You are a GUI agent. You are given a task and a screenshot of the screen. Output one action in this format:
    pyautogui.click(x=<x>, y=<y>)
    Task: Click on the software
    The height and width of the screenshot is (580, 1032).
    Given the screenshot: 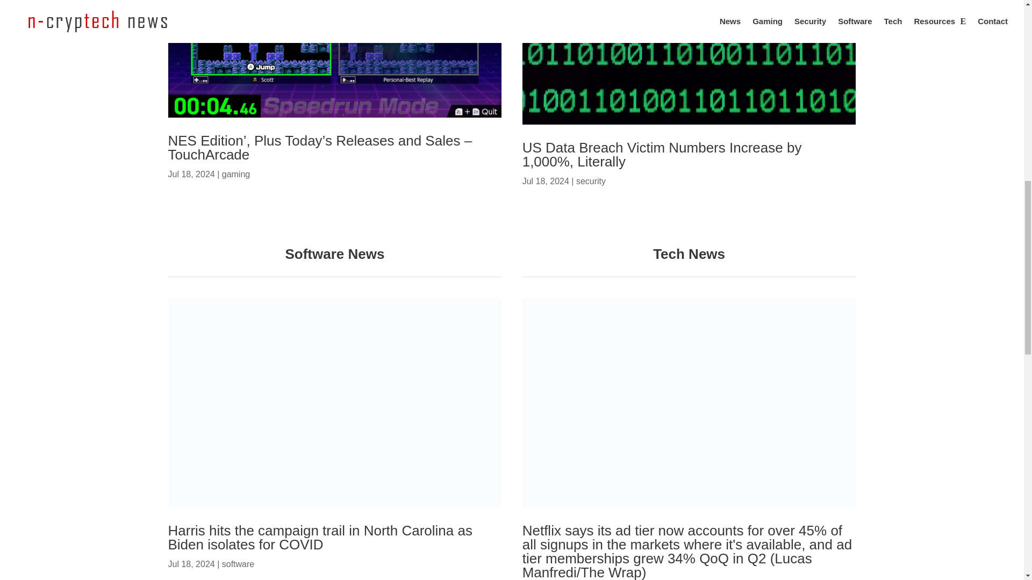 What is the action you would take?
    pyautogui.click(x=238, y=564)
    